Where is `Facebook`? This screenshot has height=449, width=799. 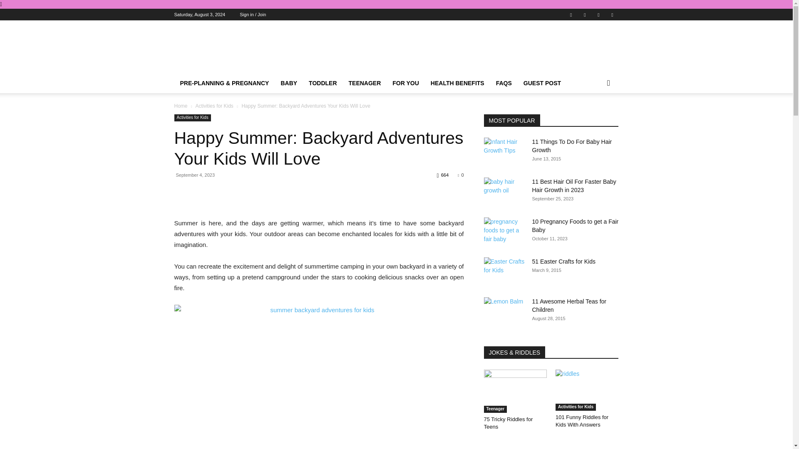 Facebook is located at coordinates (571, 14).